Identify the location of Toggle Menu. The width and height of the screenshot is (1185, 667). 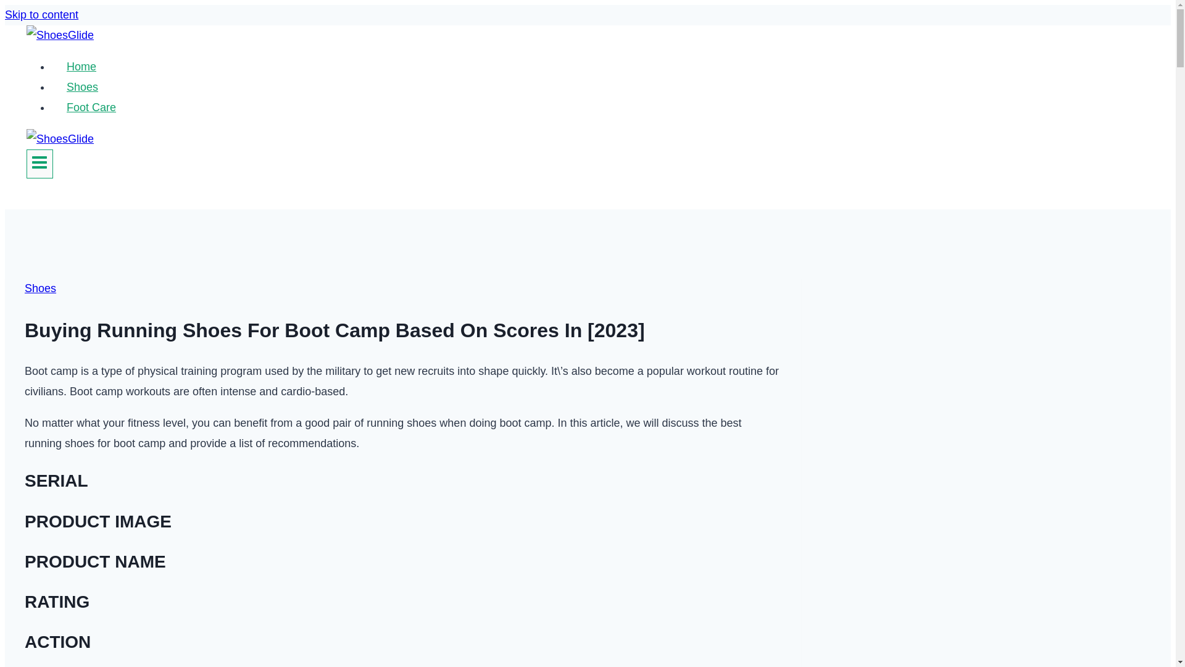
(39, 164).